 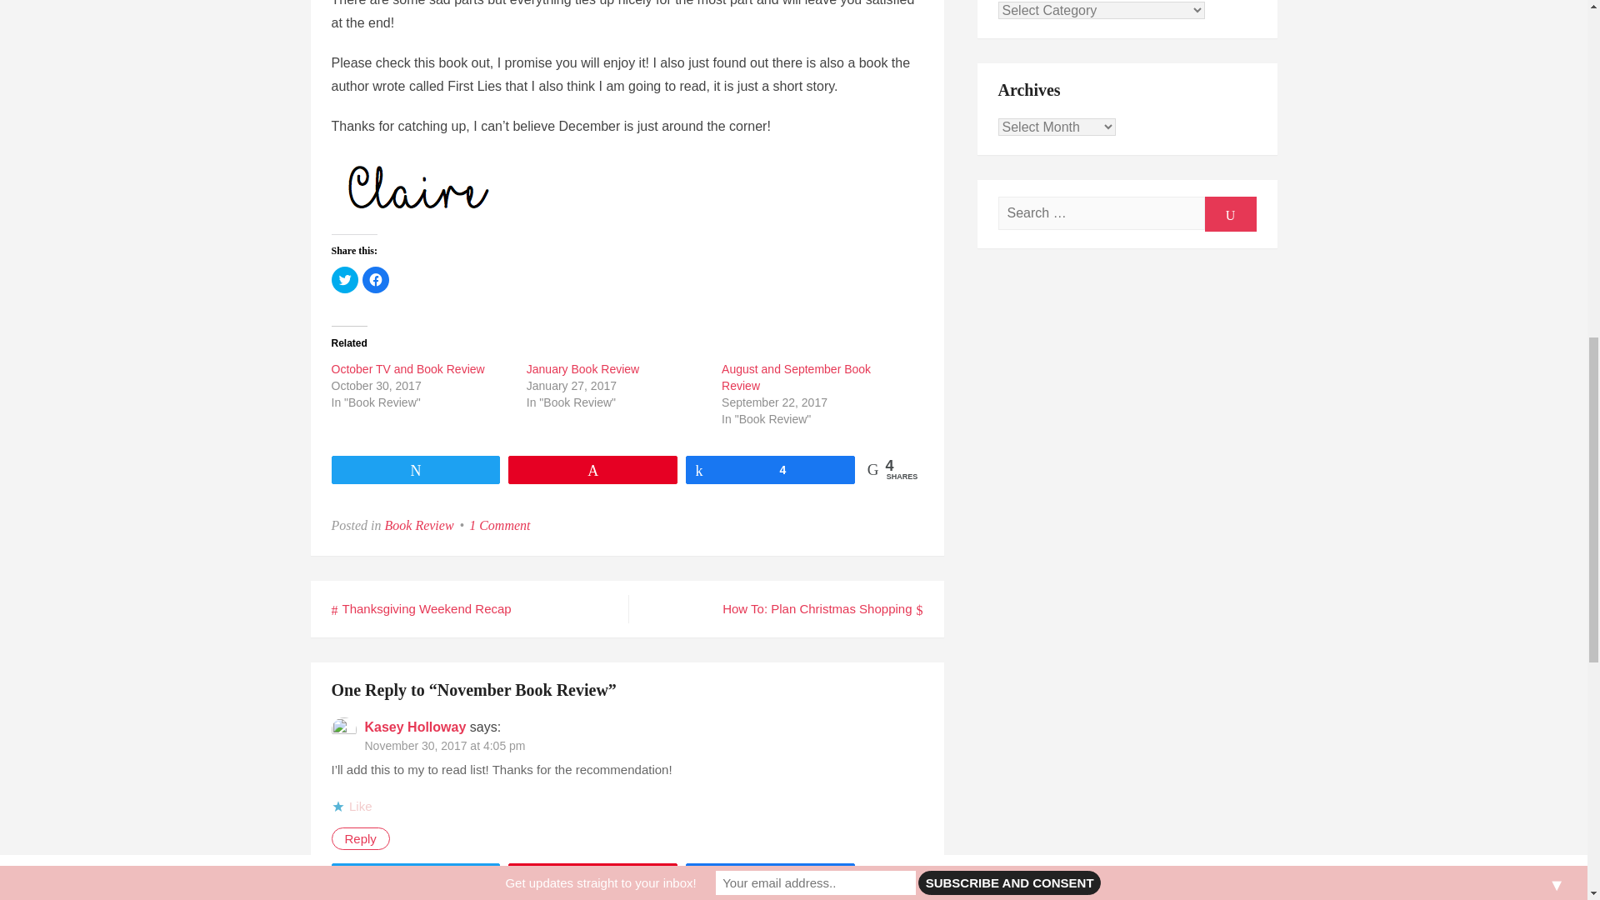 I want to click on Book Review, so click(x=770, y=468).